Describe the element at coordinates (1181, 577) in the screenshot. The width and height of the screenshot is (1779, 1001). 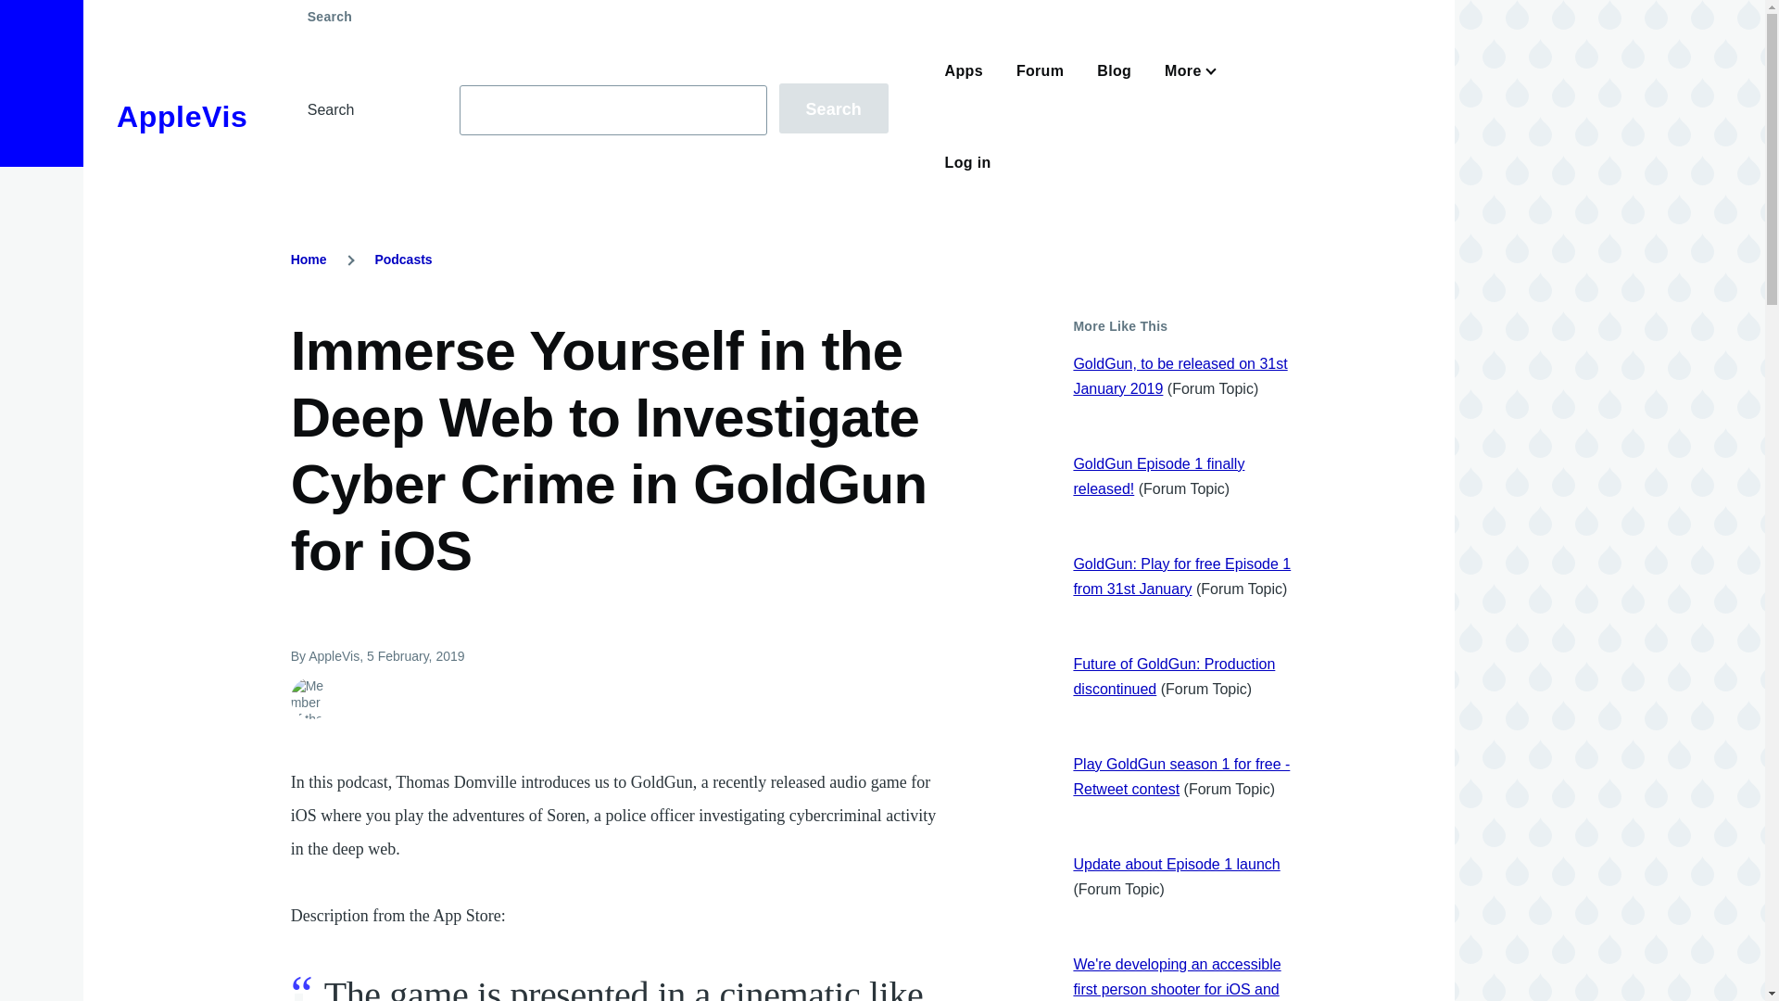
I see `GoldGun: Play for free Episode 1 from 31st January` at that location.